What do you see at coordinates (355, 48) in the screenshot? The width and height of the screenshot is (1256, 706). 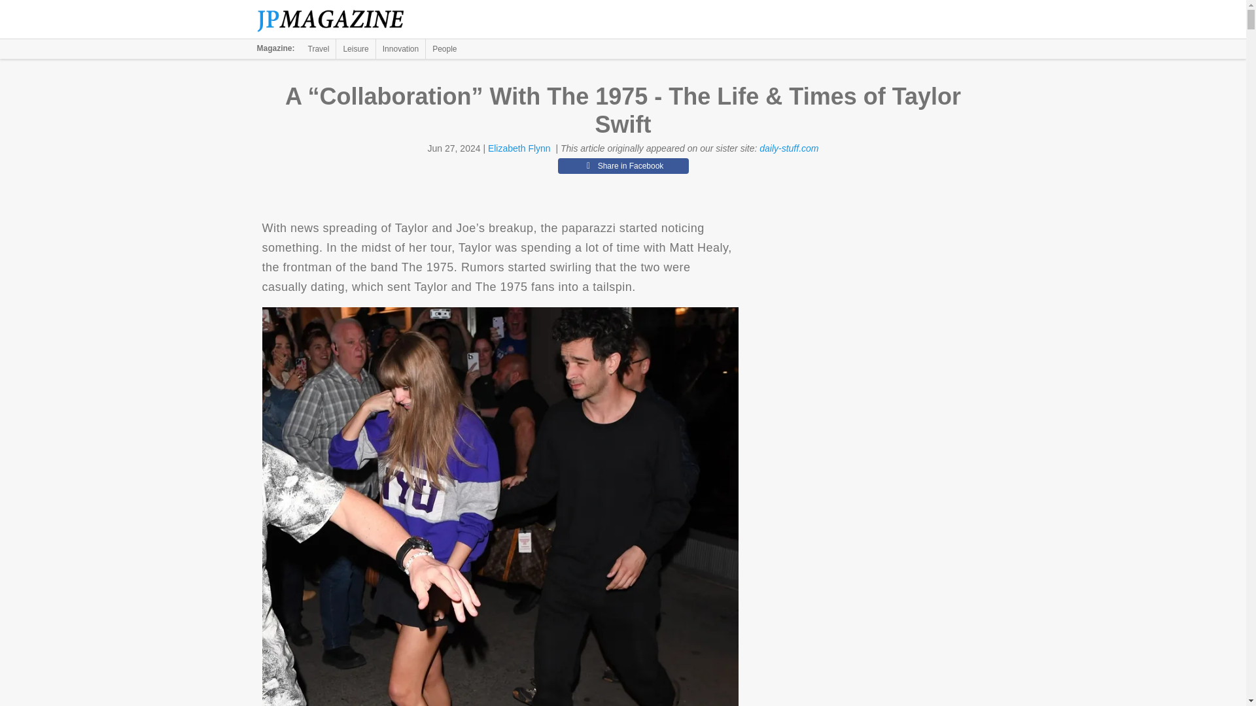 I see `Leisure` at bounding box center [355, 48].